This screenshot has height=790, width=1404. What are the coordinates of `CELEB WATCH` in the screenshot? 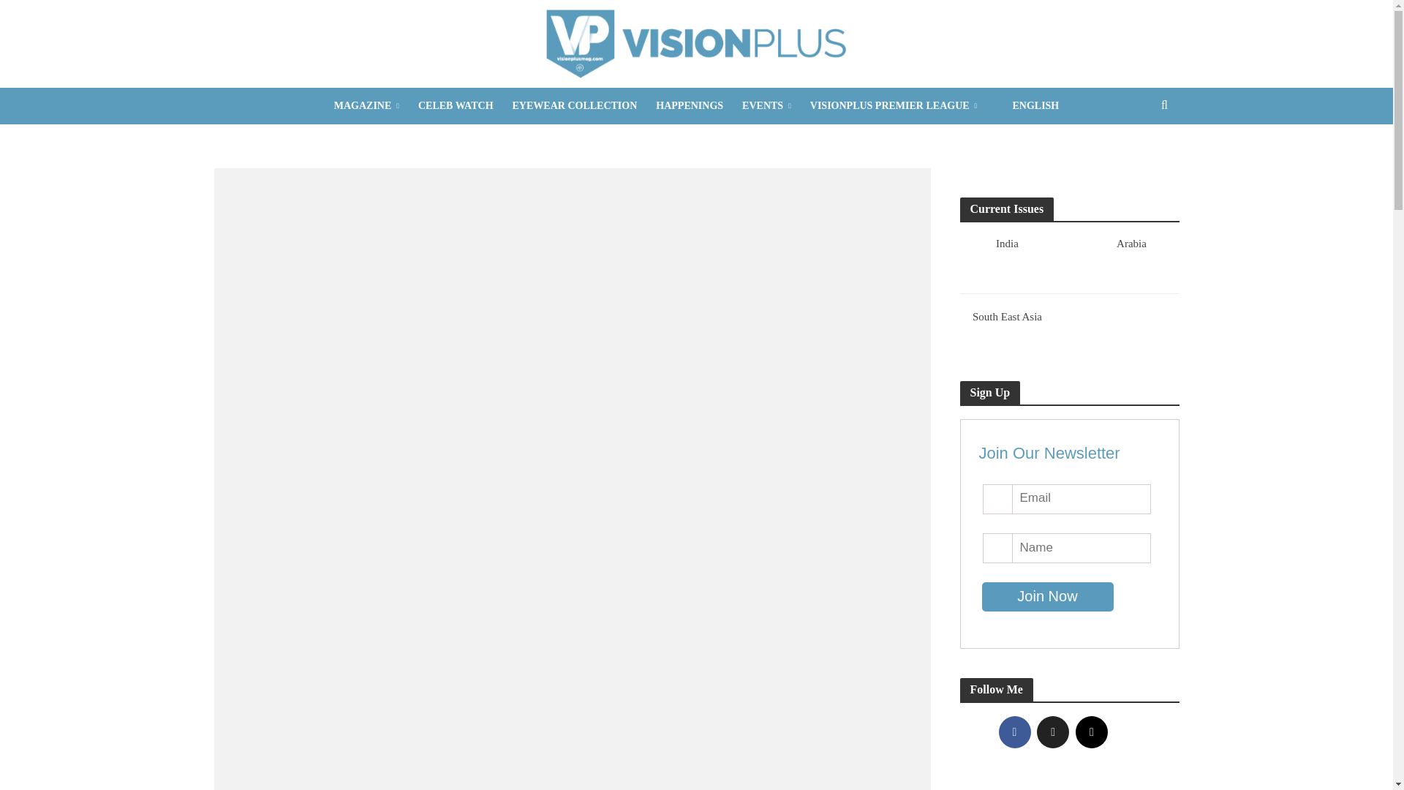 It's located at (455, 105).